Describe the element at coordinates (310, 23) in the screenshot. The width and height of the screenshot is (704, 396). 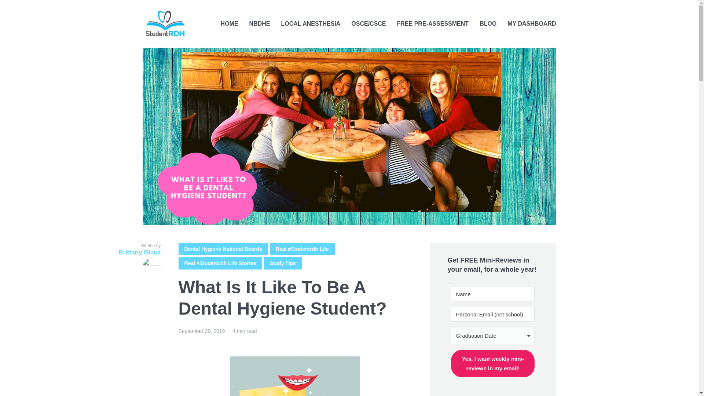
I see `LOCAL ANESTHESIA` at that location.